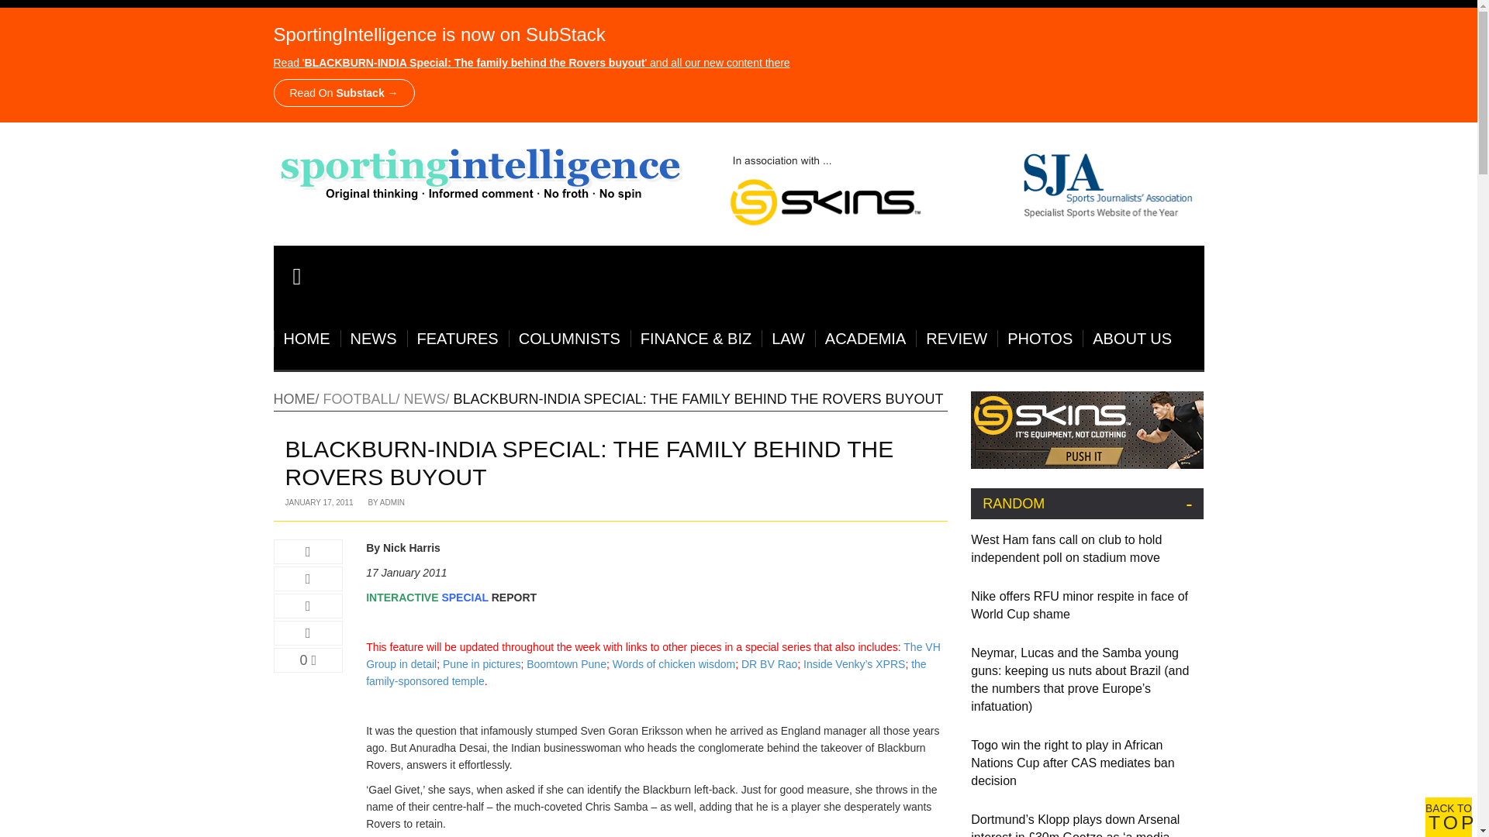 This screenshot has height=837, width=1489. I want to click on Share this post via Pinterest, so click(307, 632).